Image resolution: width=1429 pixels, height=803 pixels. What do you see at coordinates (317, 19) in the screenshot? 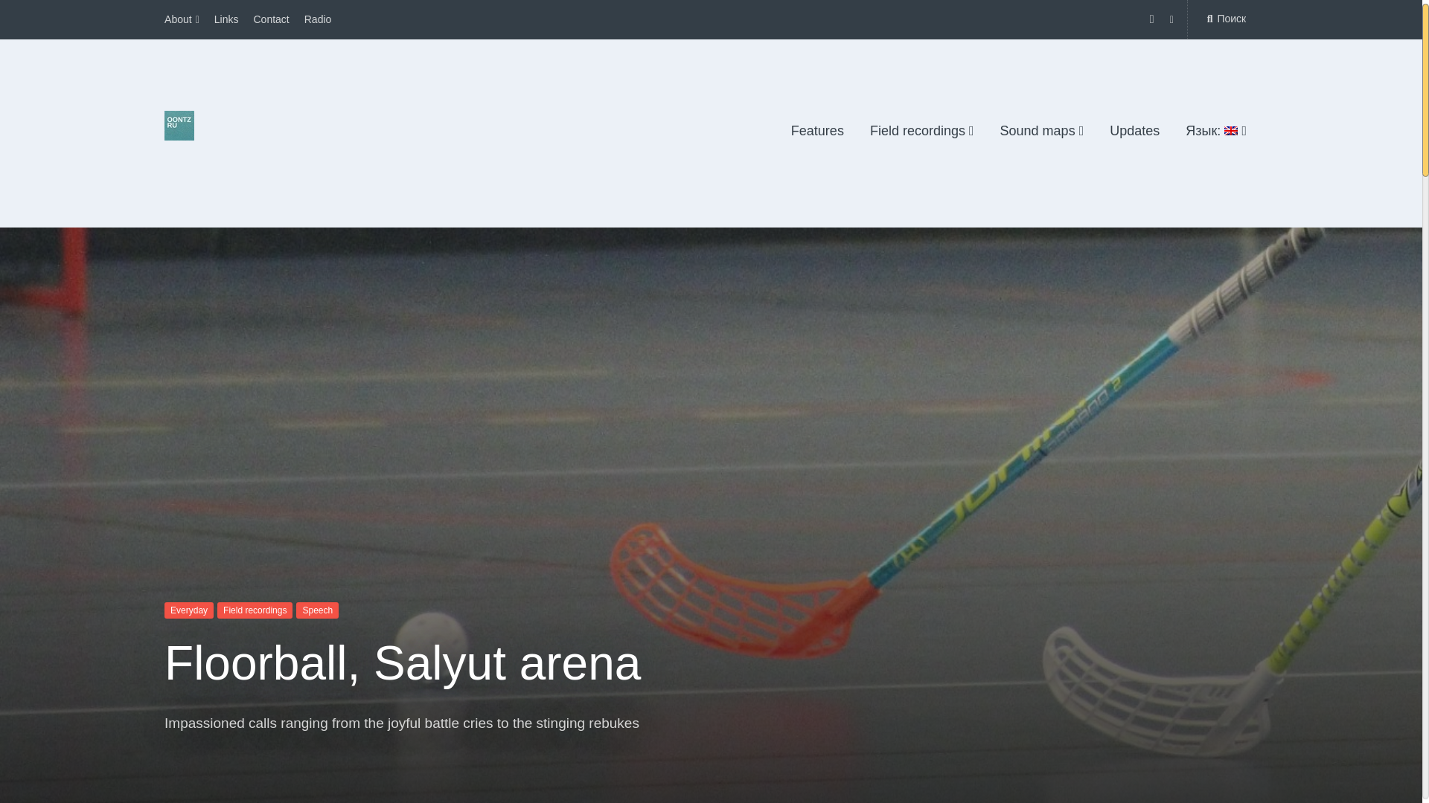
I see `Radio` at bounding box center [317, 19].